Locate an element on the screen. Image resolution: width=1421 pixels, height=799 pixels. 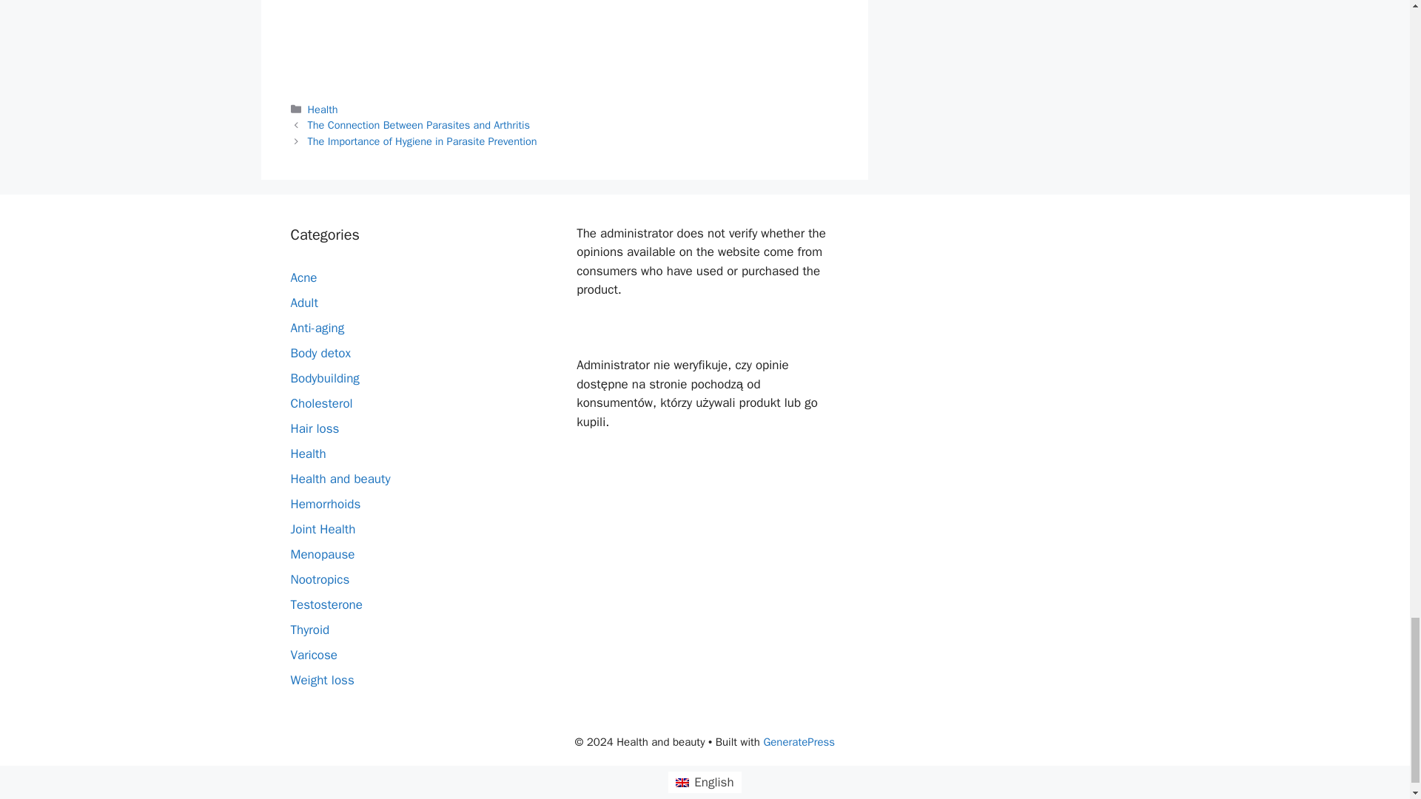
Cholesterol is located at coordinates (321, 403).